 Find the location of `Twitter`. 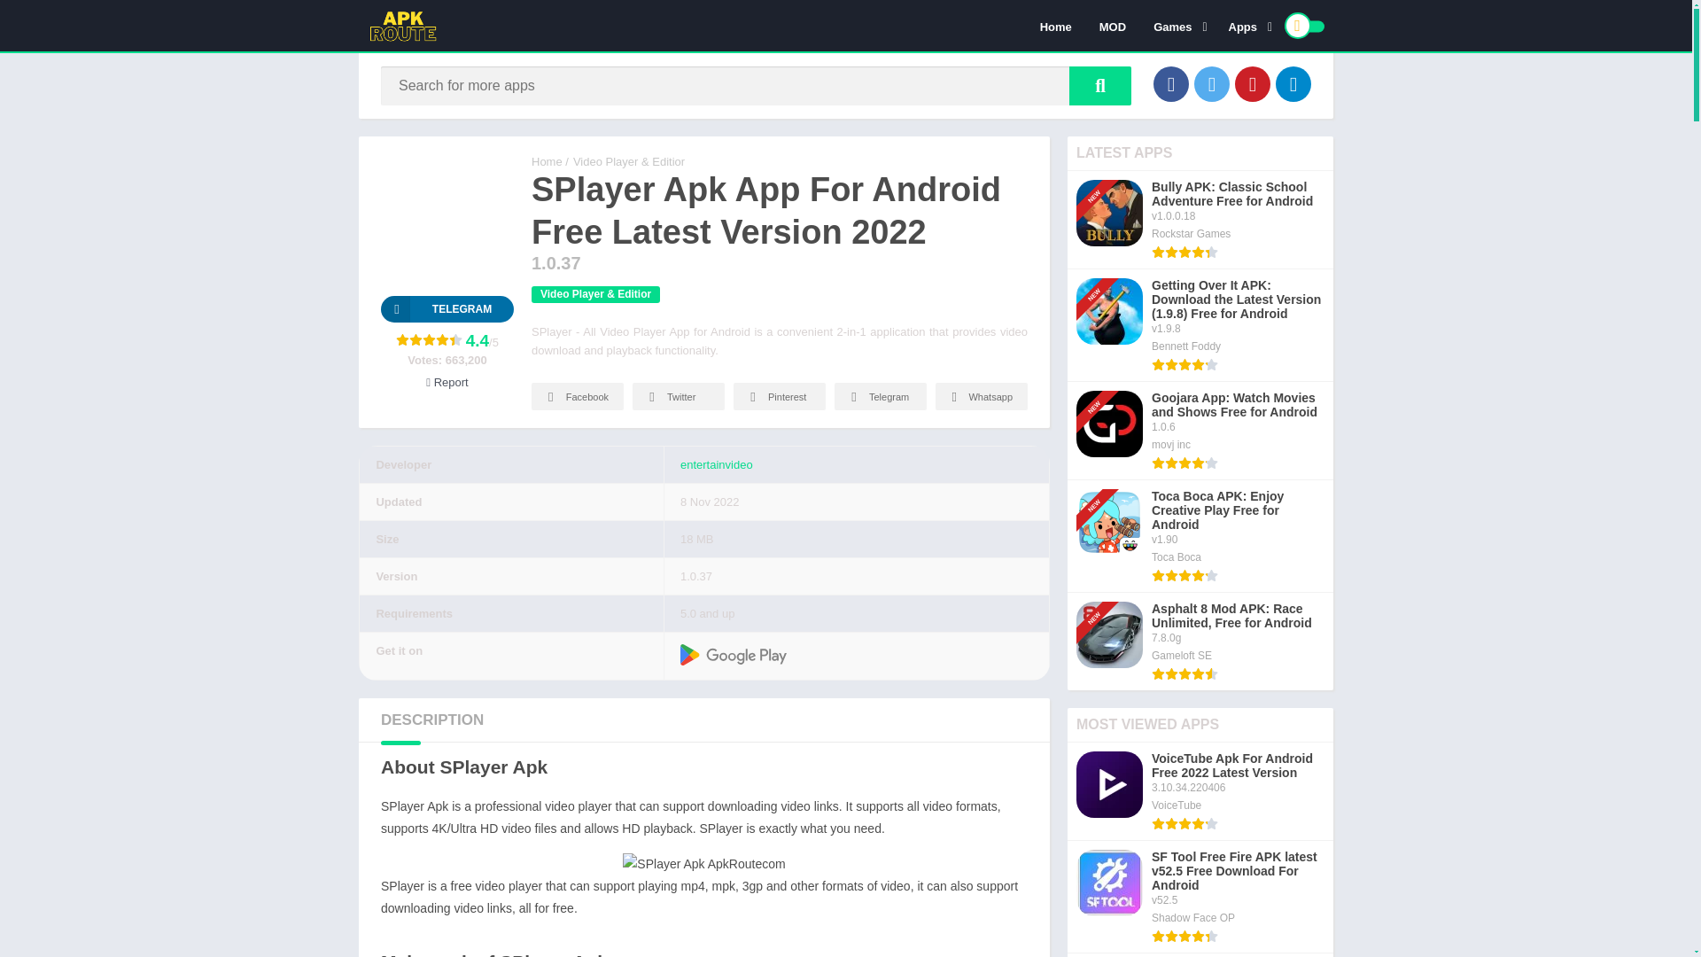

Twitter is located at coordinates (1212, 83).